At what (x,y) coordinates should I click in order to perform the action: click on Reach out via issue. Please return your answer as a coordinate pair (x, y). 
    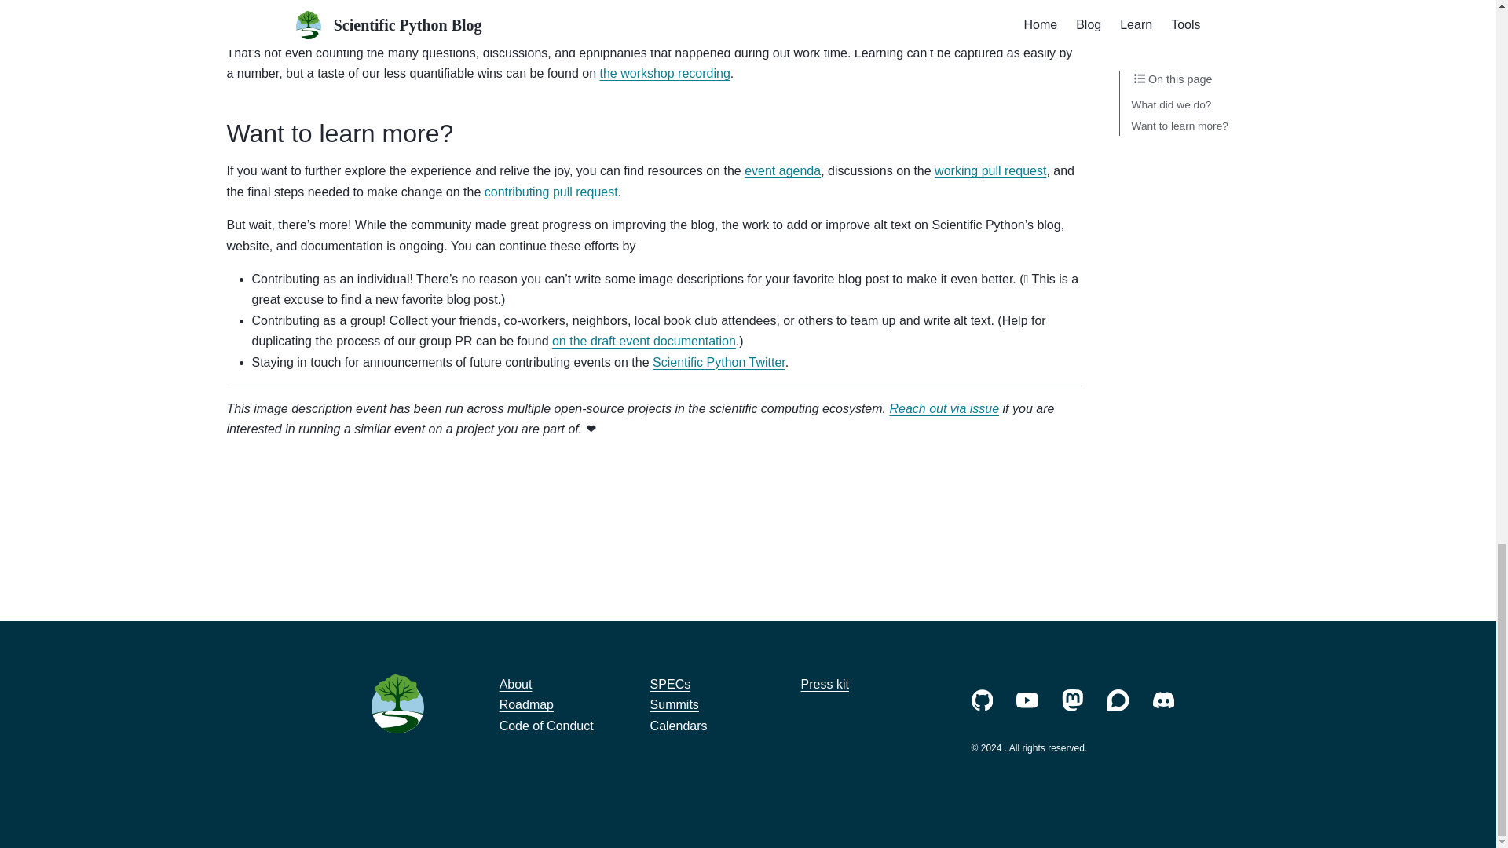
    Looking at the image, I should click on (944, 408).